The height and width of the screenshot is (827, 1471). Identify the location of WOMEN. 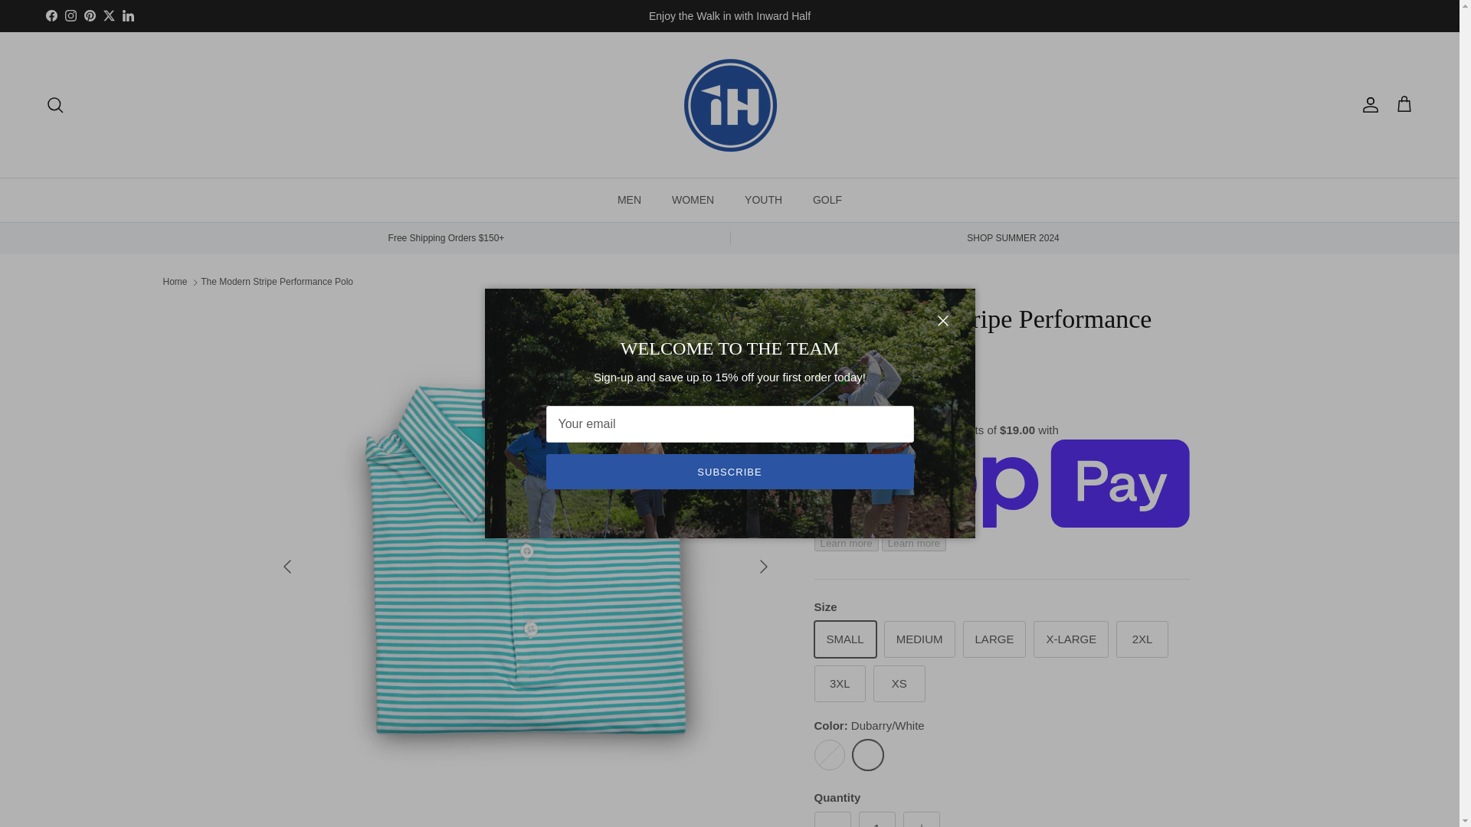
(693, 201).